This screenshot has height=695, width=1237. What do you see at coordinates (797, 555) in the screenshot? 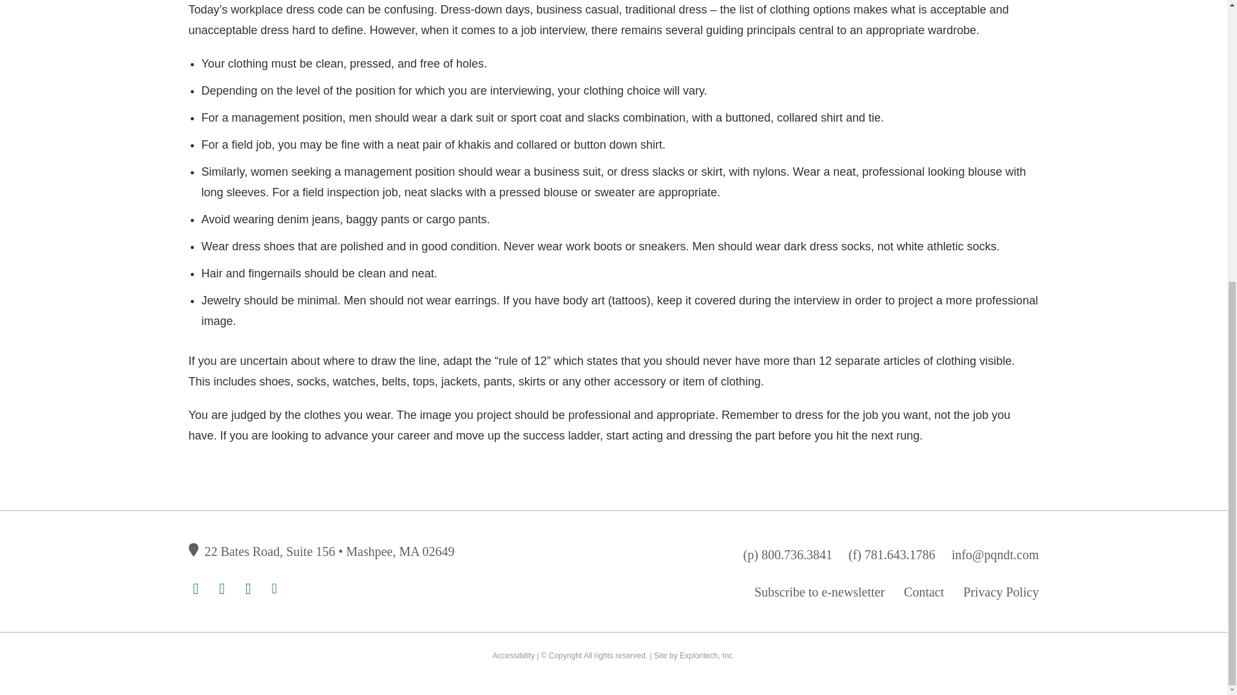
I see `800.736.3841` at bounding box center [797, 555].